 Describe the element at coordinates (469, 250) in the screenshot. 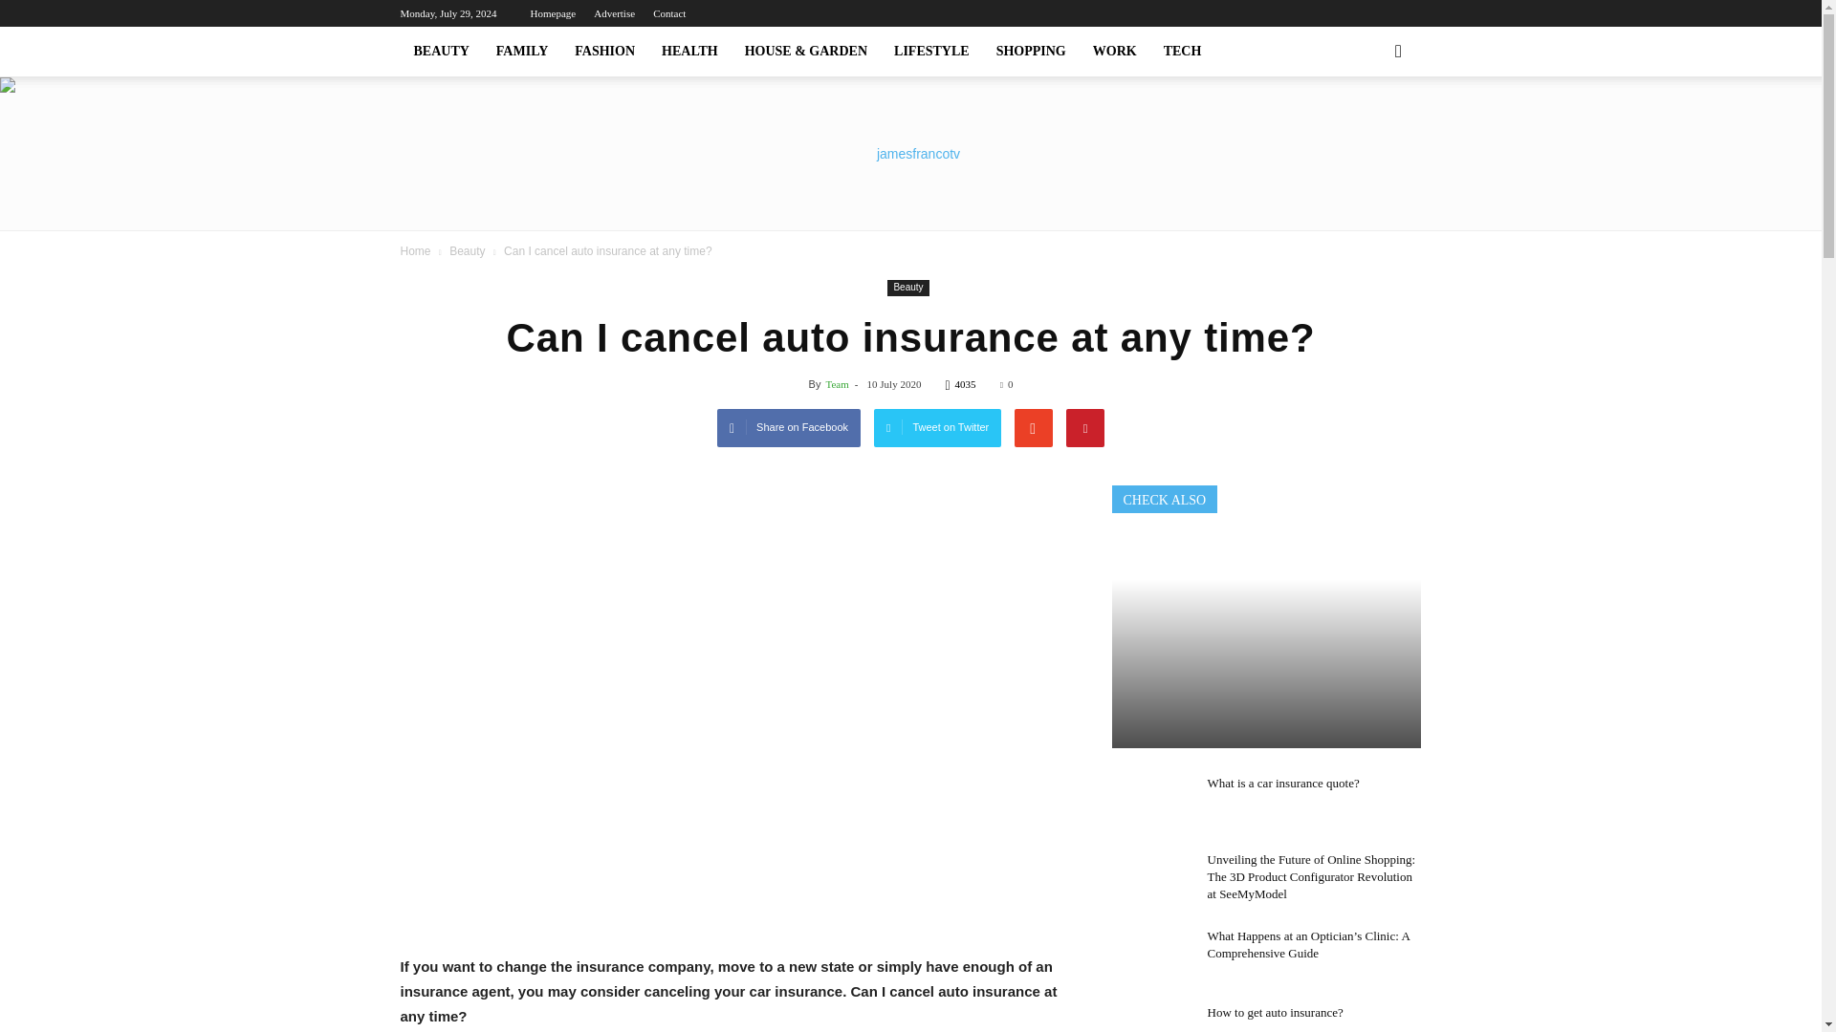

I see `Beauty` at that location.